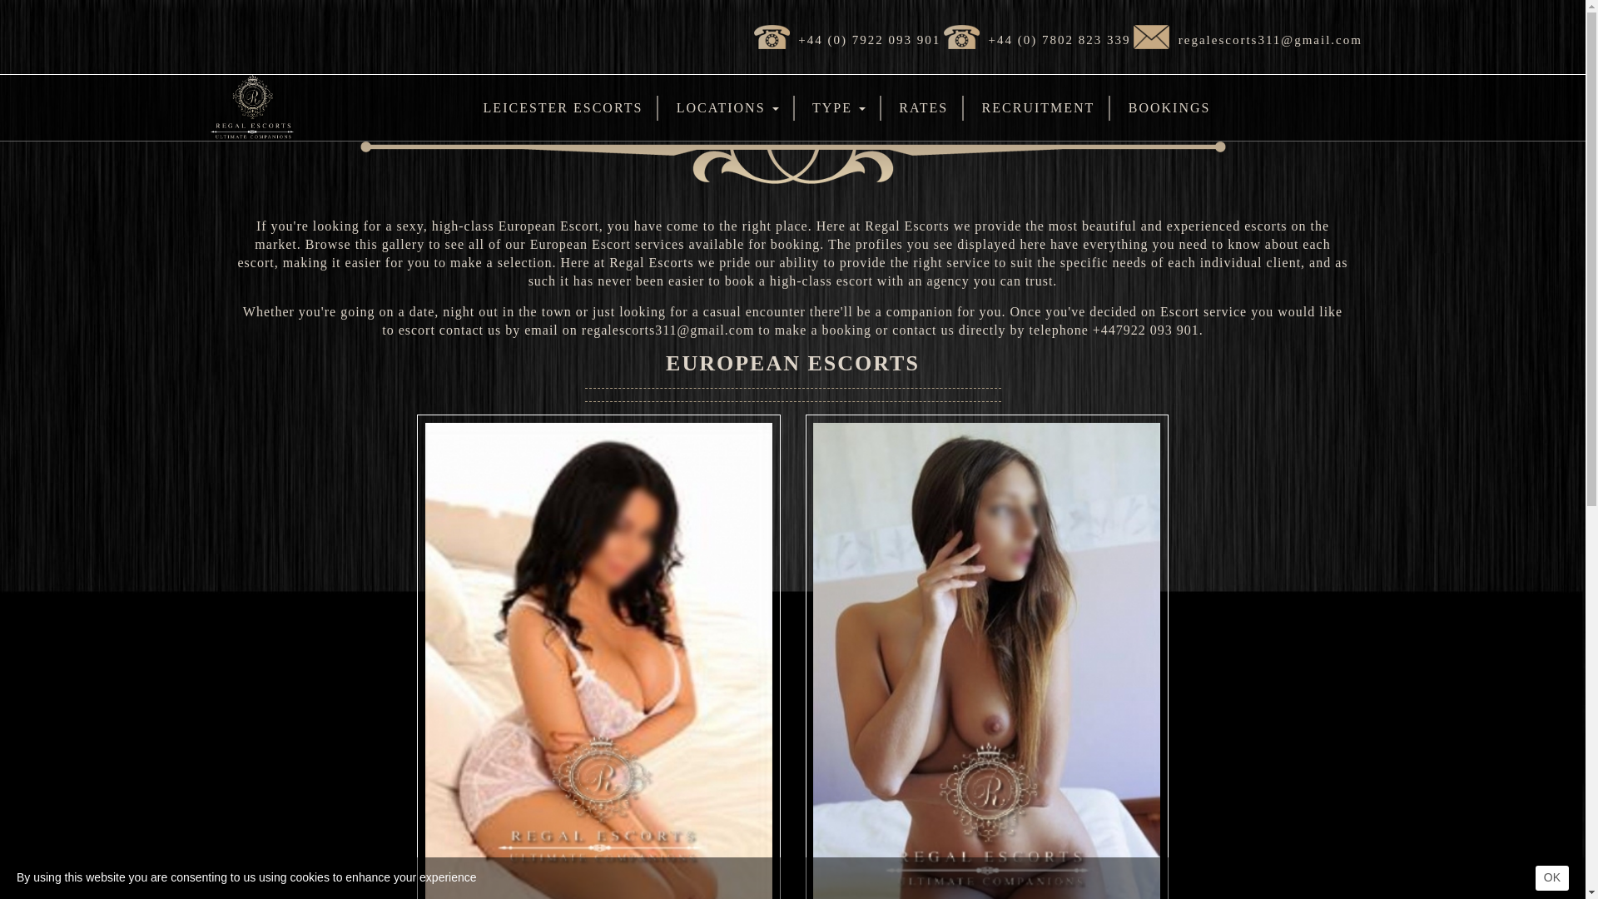  I want to click on LOCATIONS, so click(727, 107).